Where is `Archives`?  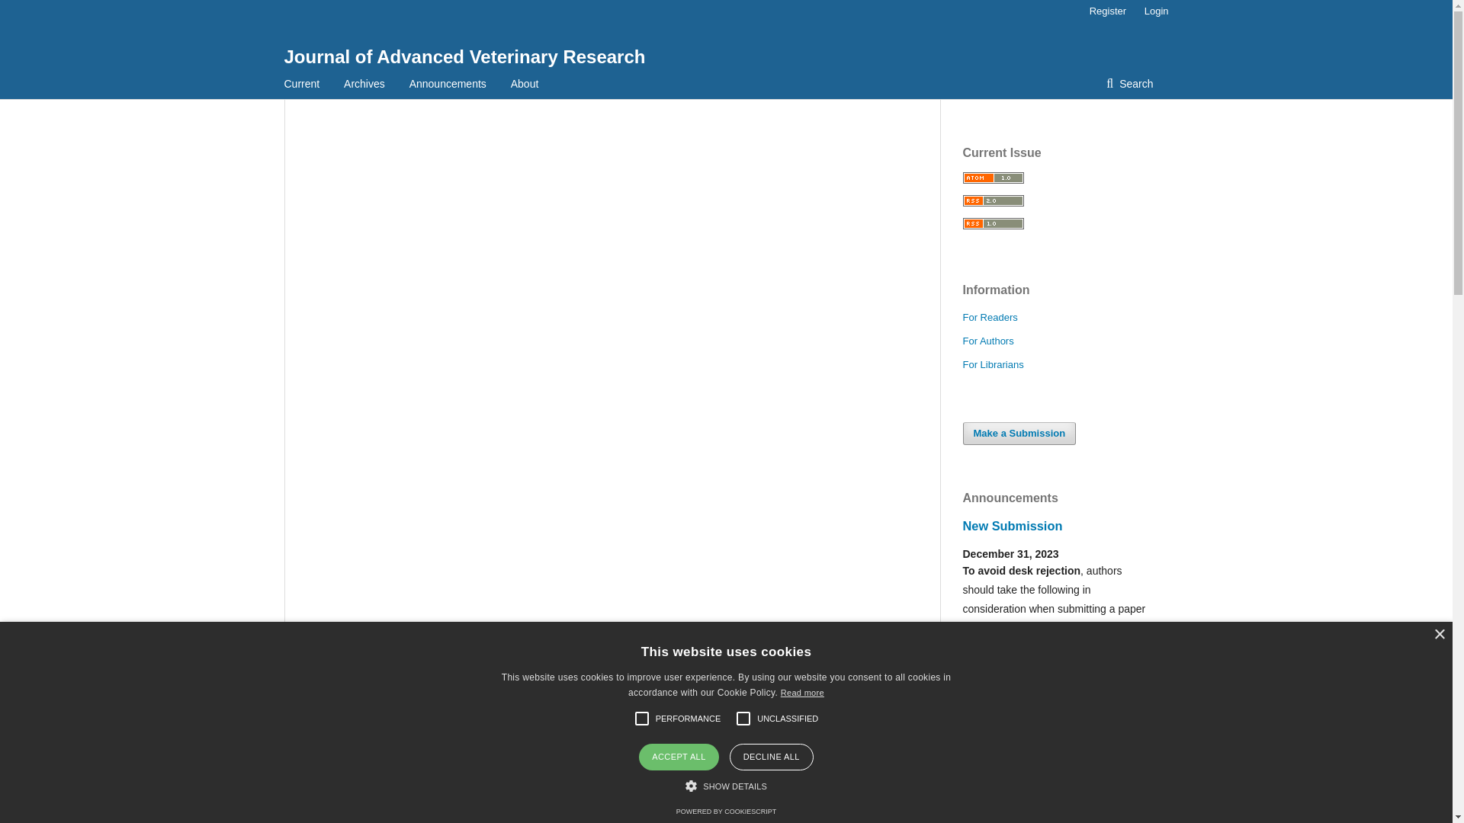
Archives is located at coordinates (370, 713).